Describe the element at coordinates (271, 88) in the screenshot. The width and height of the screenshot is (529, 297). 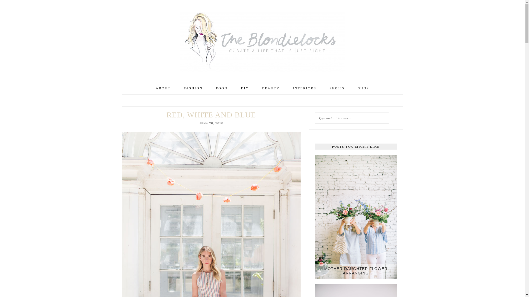
I see `BEAUTY` at that location.